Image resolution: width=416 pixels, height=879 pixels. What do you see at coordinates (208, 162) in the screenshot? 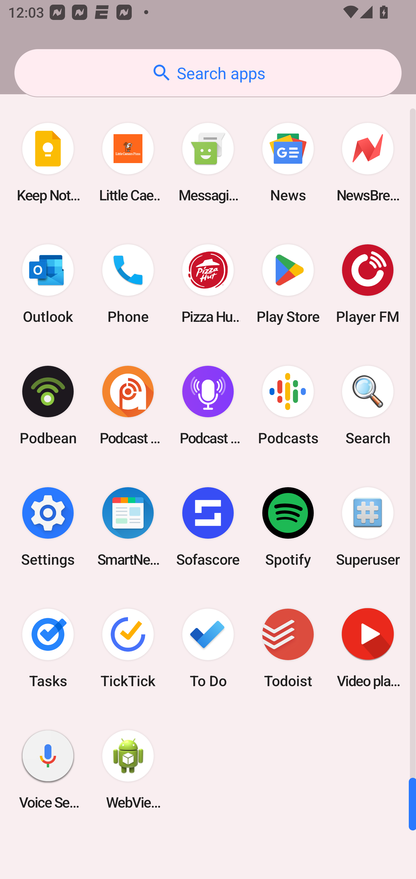
I see `Messaging` at bounding box center [208, 162].